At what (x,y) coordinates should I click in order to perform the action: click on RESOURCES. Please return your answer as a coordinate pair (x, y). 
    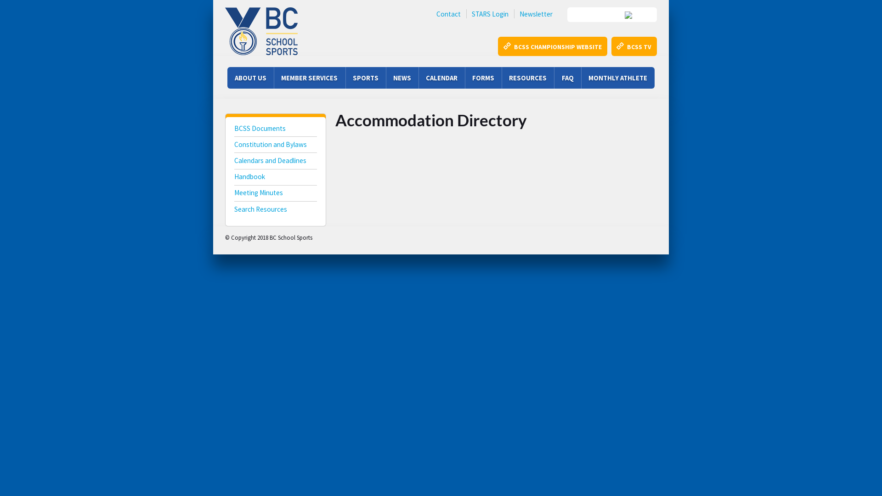
    Looking at the image, I should click on (528, 78).